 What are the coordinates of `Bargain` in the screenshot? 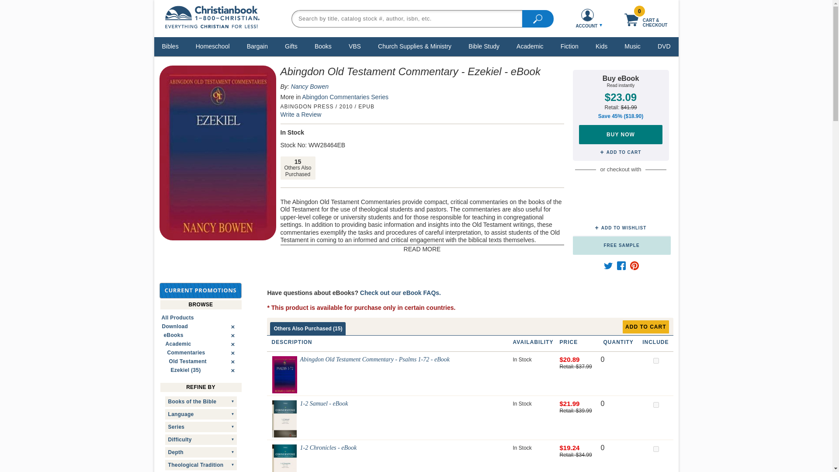 It's located at (257, 46).